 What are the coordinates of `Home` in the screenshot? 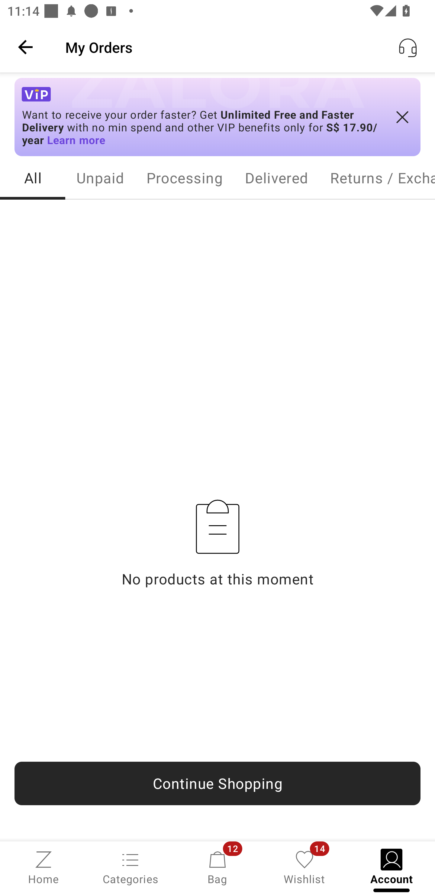 It's located at (43, 867).